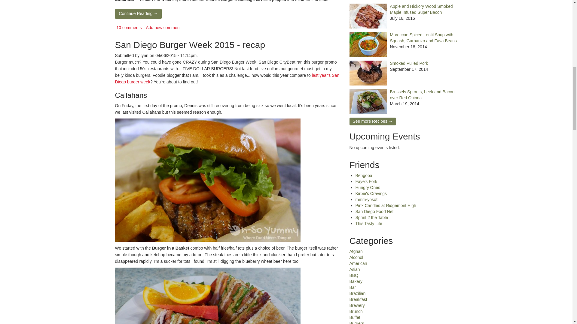 The height and width of the screenshot is (324, 577). What do you see at coordinates (190, 45) in the screenshot?
I see `San Diego Burger Week 2015 - recap` at bounding box center [190, 45].